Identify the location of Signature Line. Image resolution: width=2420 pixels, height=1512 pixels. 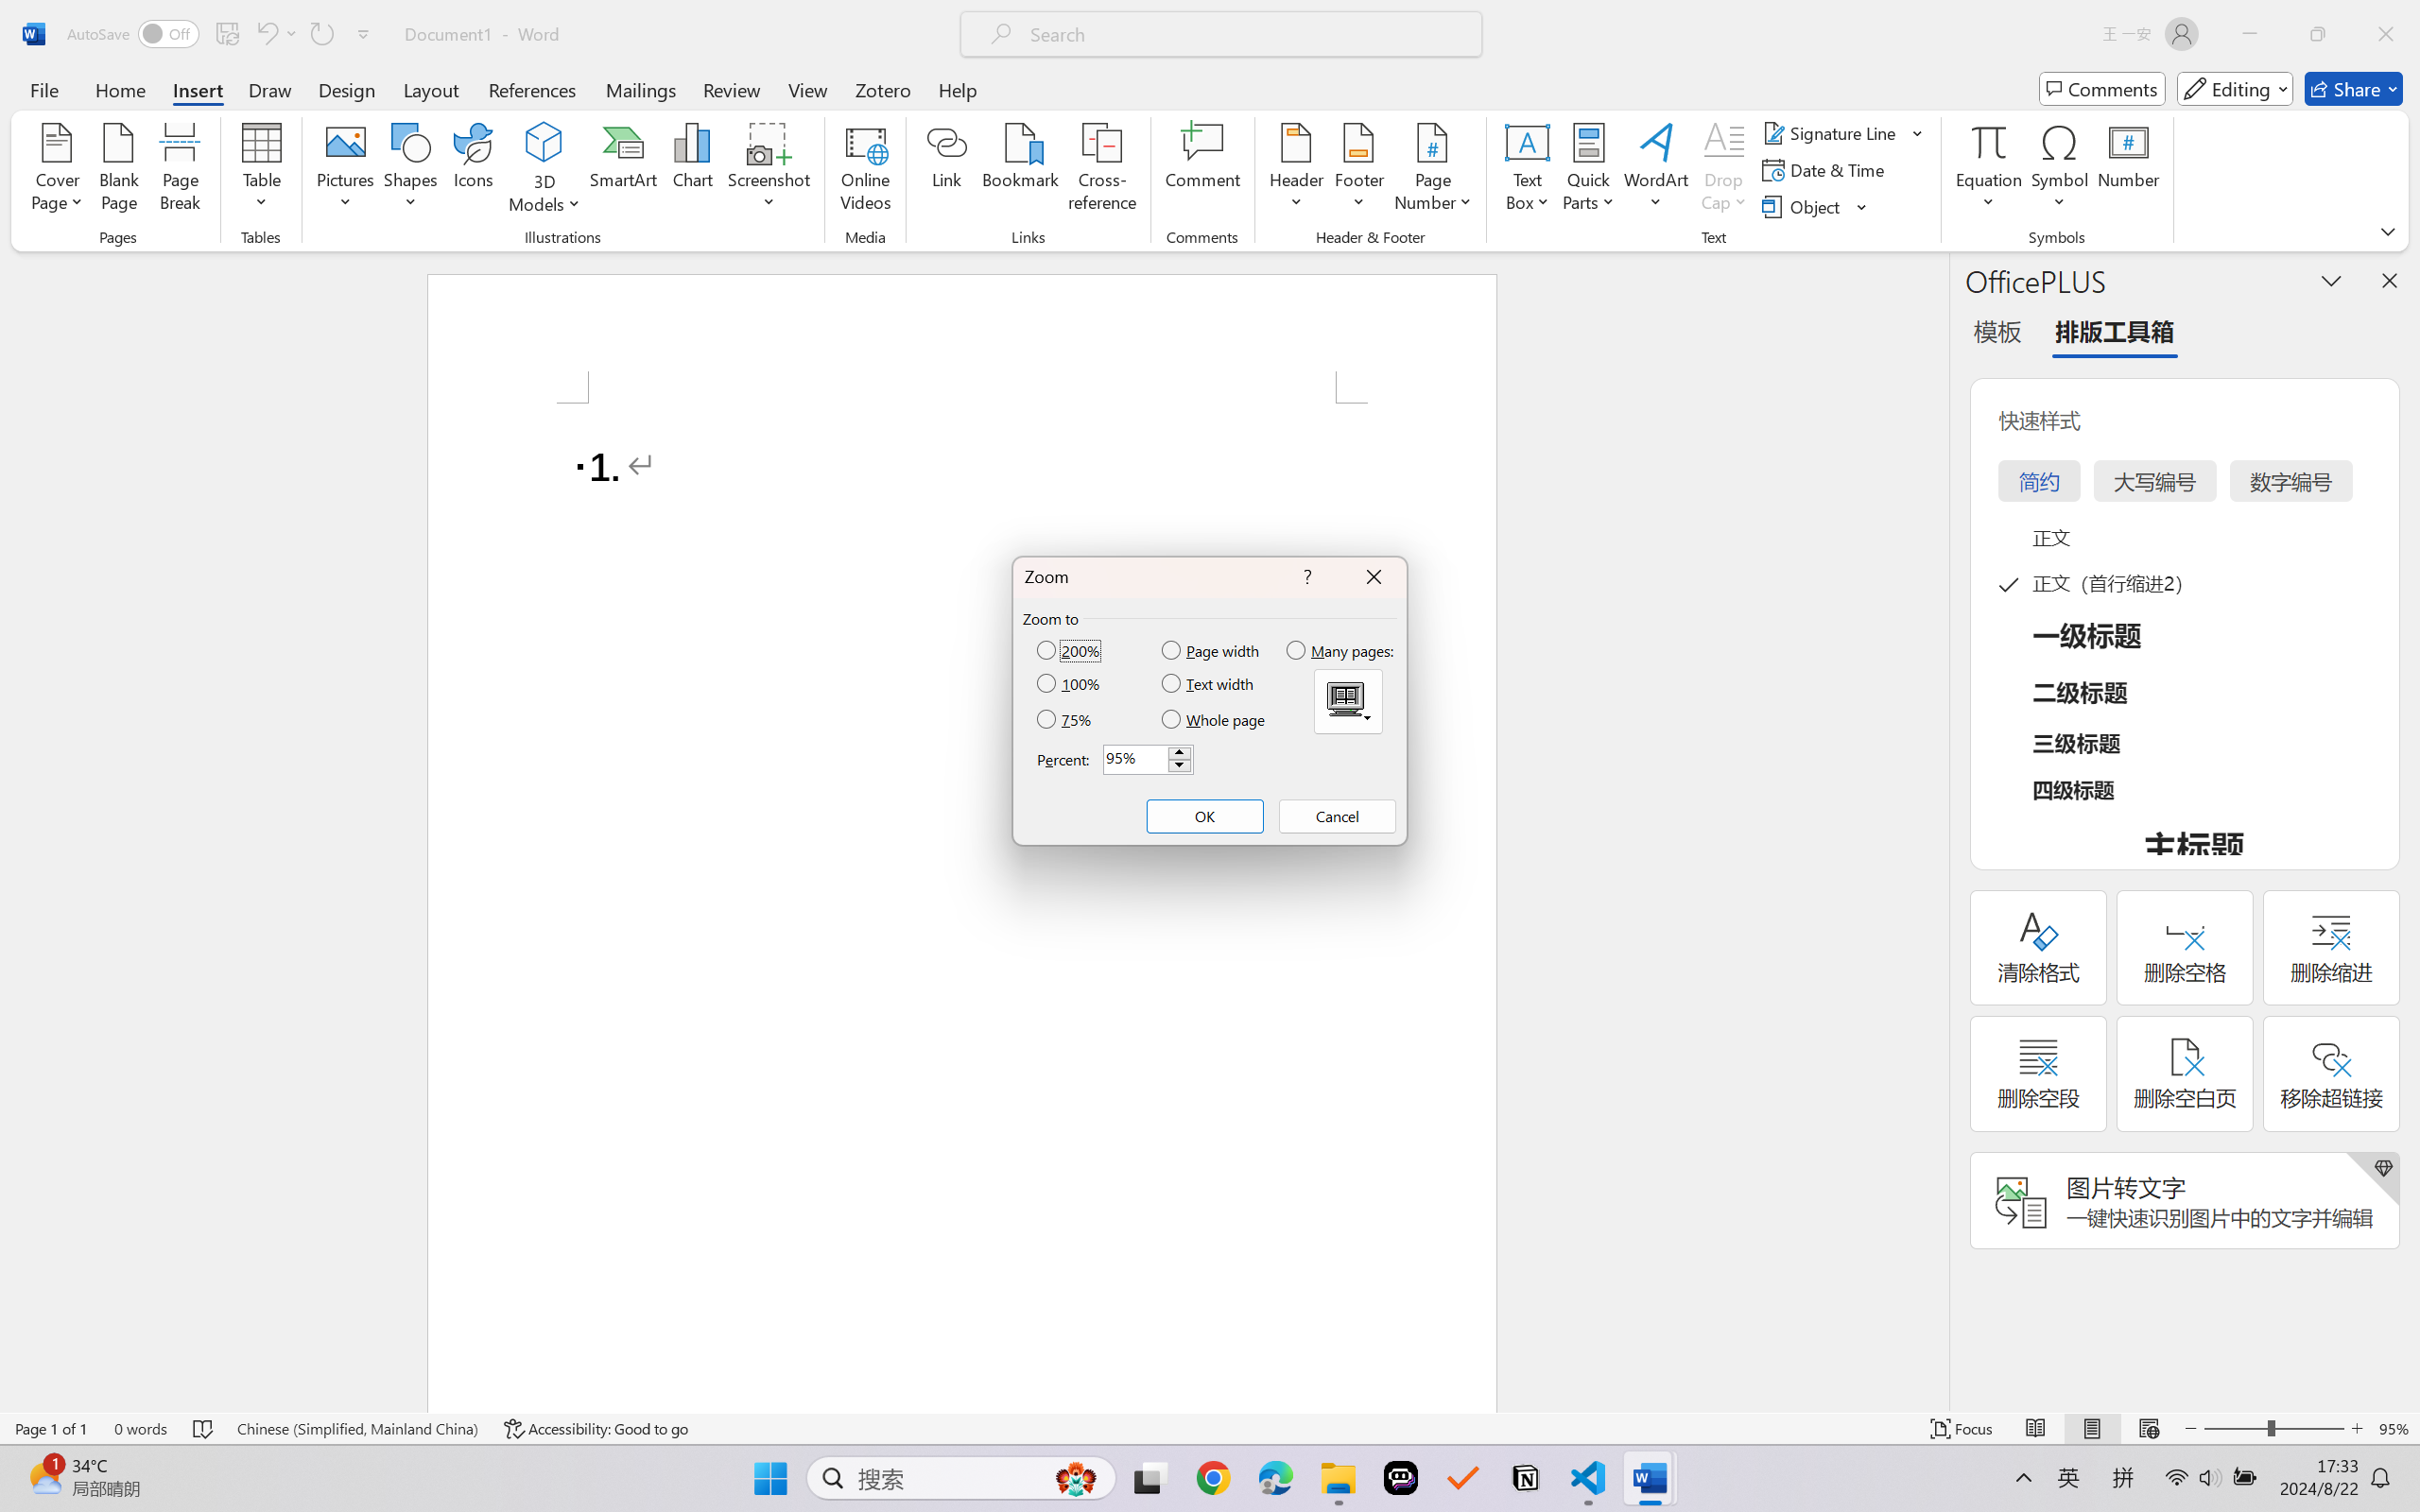
(1843, 132).